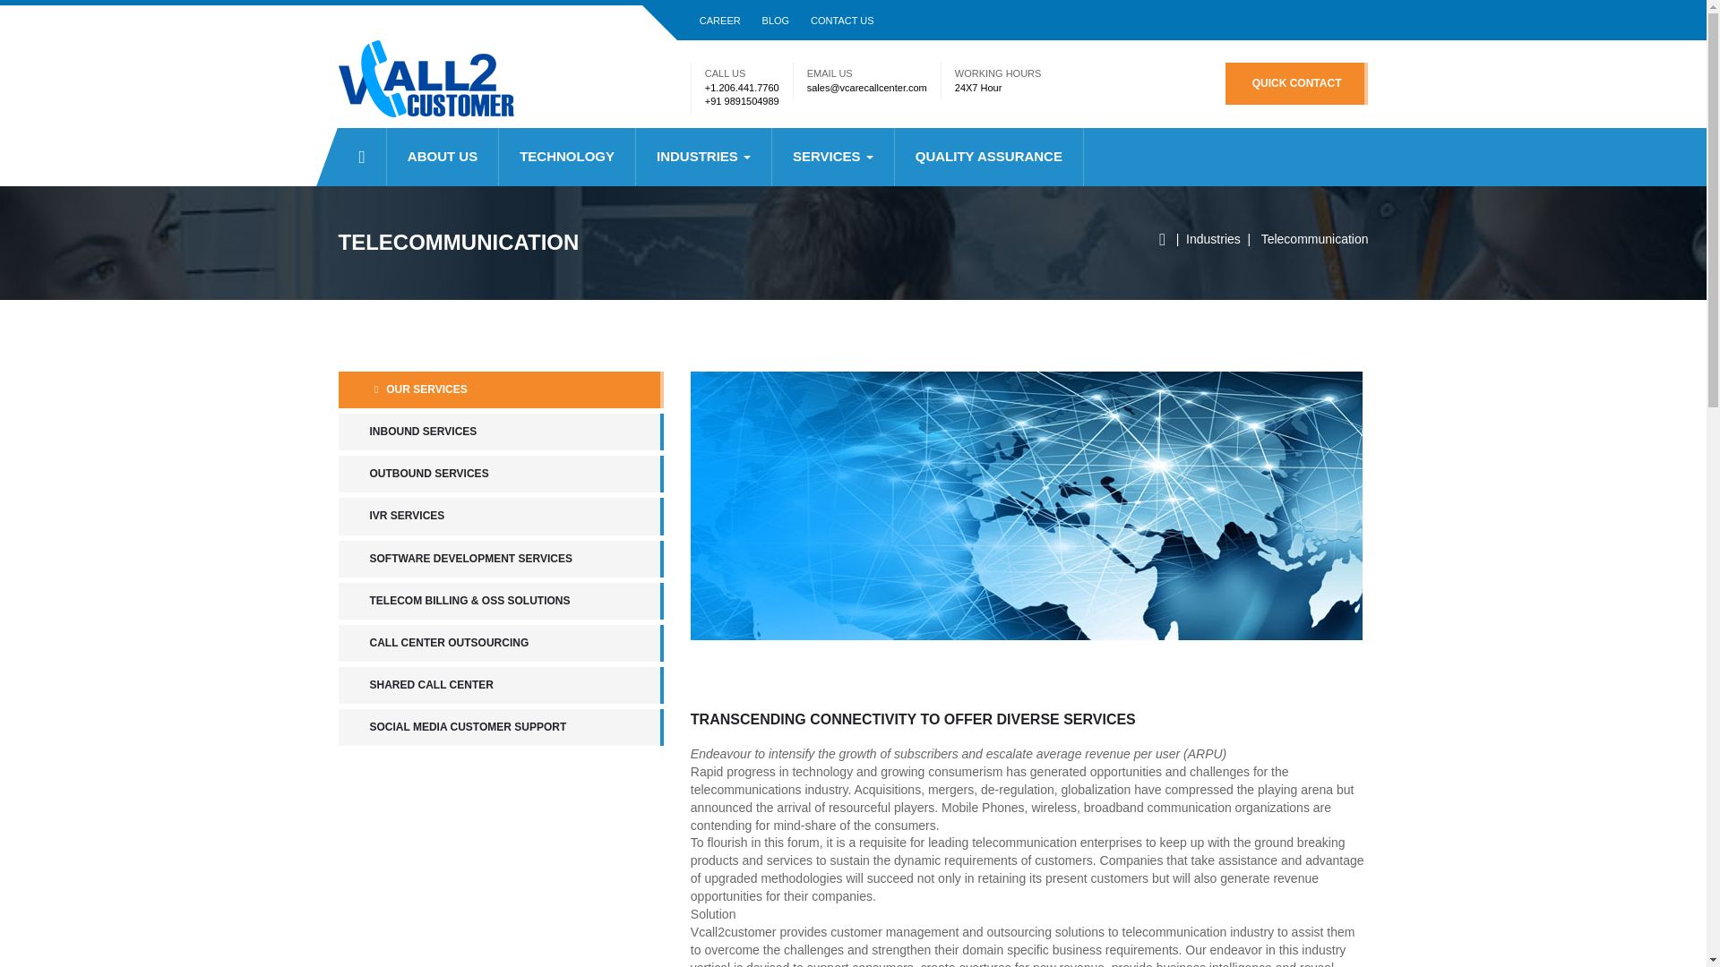 The width and height of the screenshot is (1720, 967). What do you see at coordinates (833, 156) in the screenshot?
I see `SERVICES` at bounding box center [833, 156].